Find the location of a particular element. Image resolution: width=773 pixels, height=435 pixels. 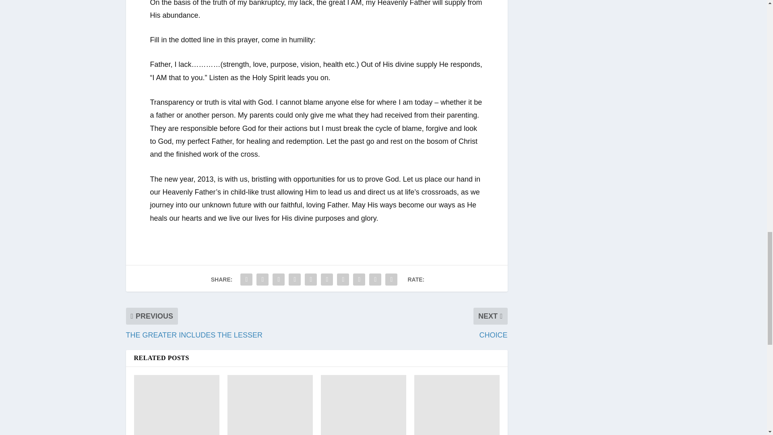

Share "THE FATHER HEART OF GOD" via Twitter is located at coordinates (262, 279).